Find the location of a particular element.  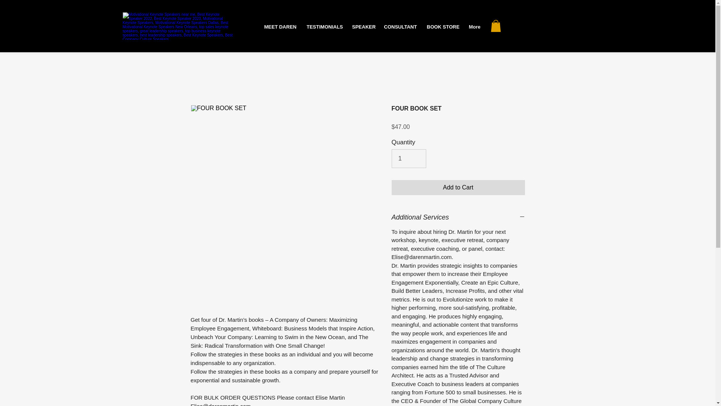

Add to Cart is located at coordinates (458, 188).